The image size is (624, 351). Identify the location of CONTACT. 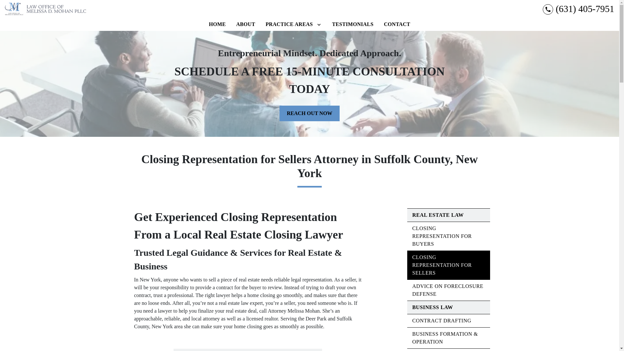
(397, 24).